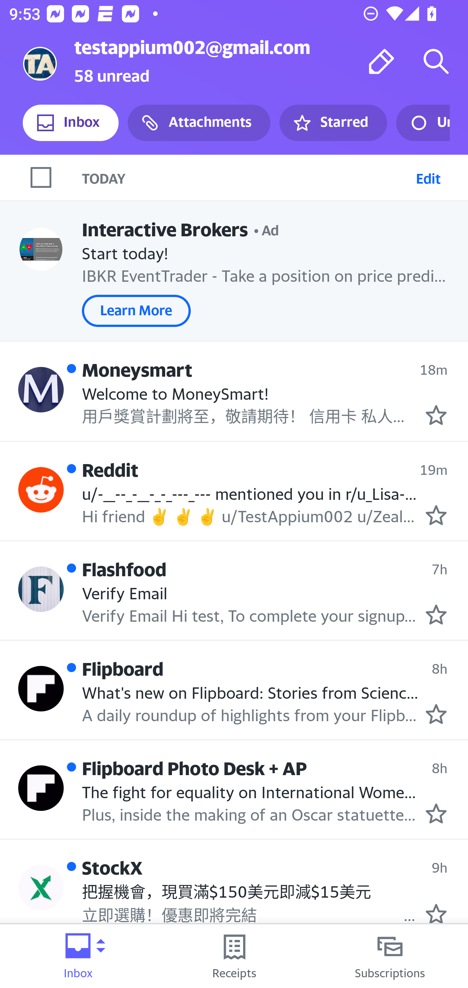 This screenshot has height=988, width=468. Describe the element at coordinates (436, 714) in the screenshot. I see `Mark as starred.` at that location.